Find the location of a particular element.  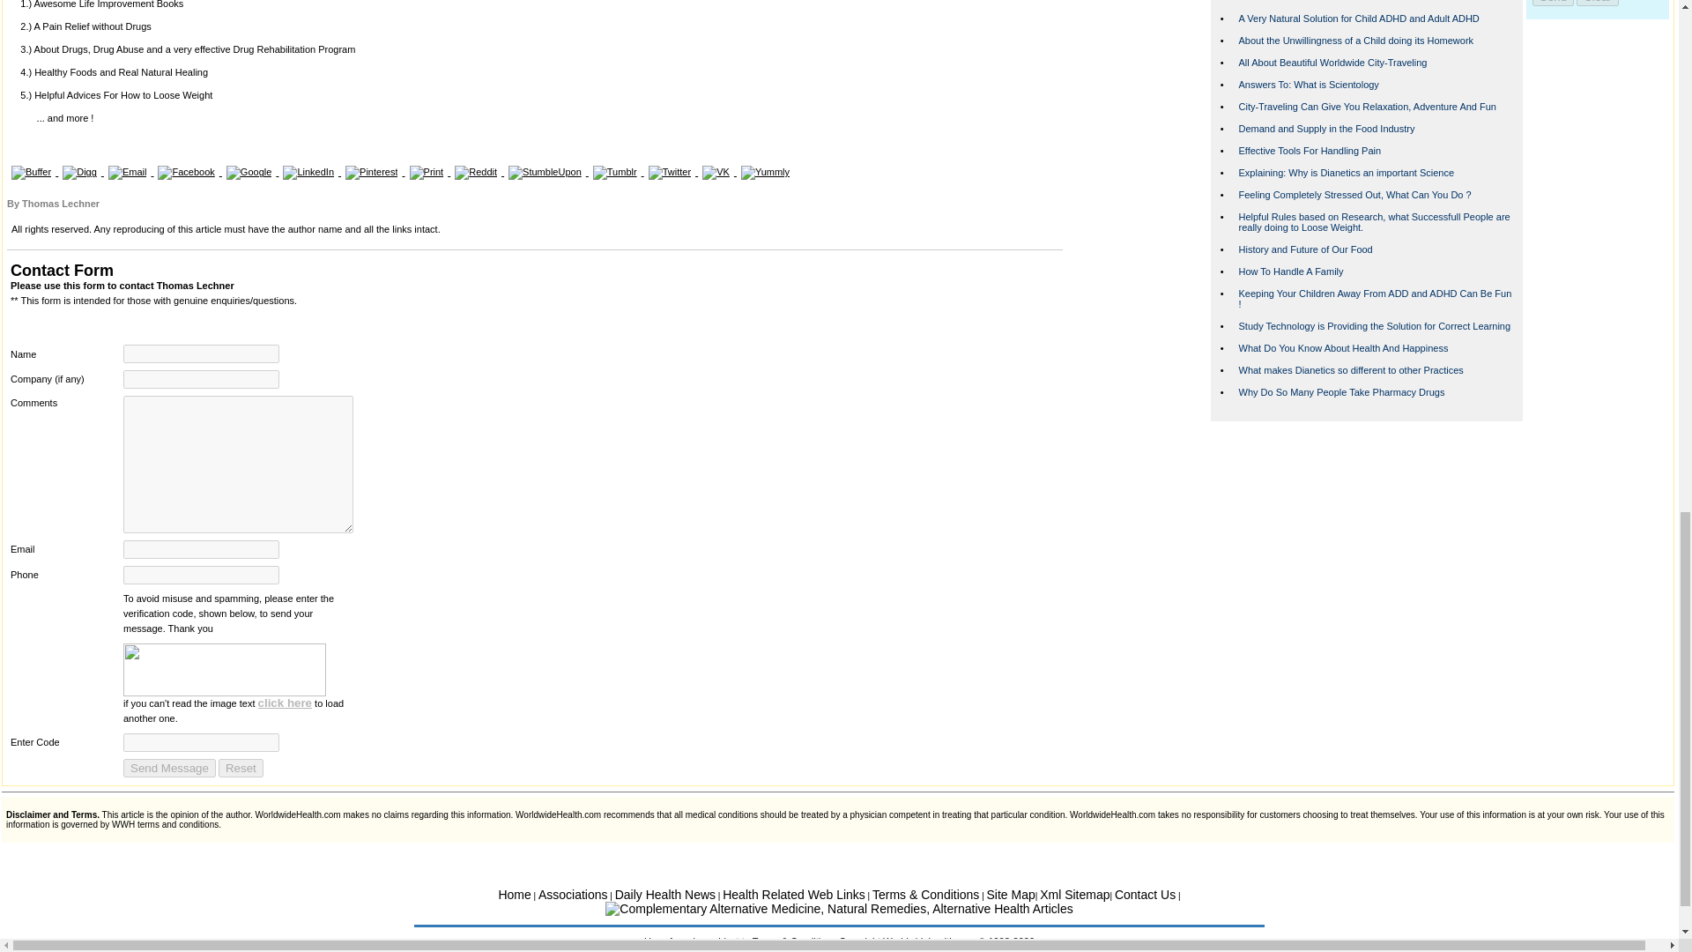

Reset is located at coordinates (241, 768).